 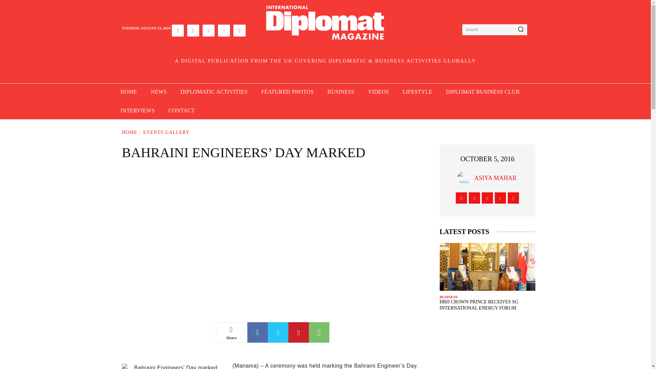 I want to click on View all posts in Events Gallery, so click(x=166, y=133).